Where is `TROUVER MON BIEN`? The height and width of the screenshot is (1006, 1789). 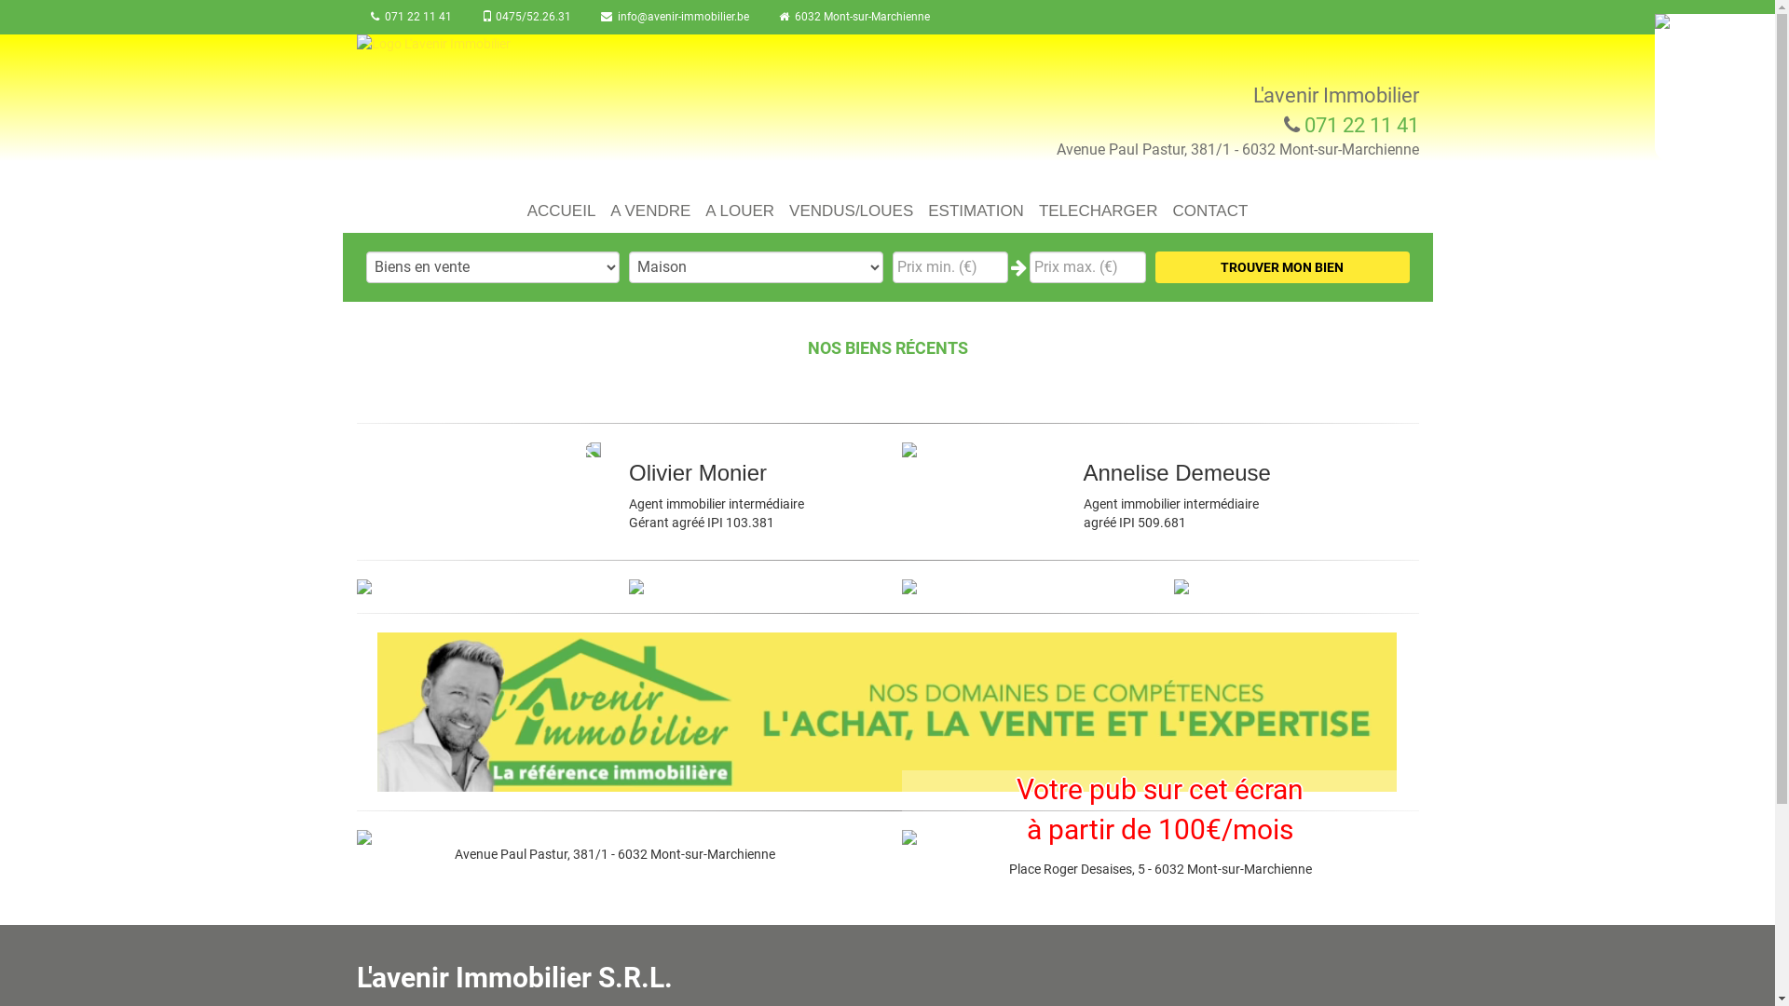
TROUVER MON BIEN is located at coordinates (1282, 267).